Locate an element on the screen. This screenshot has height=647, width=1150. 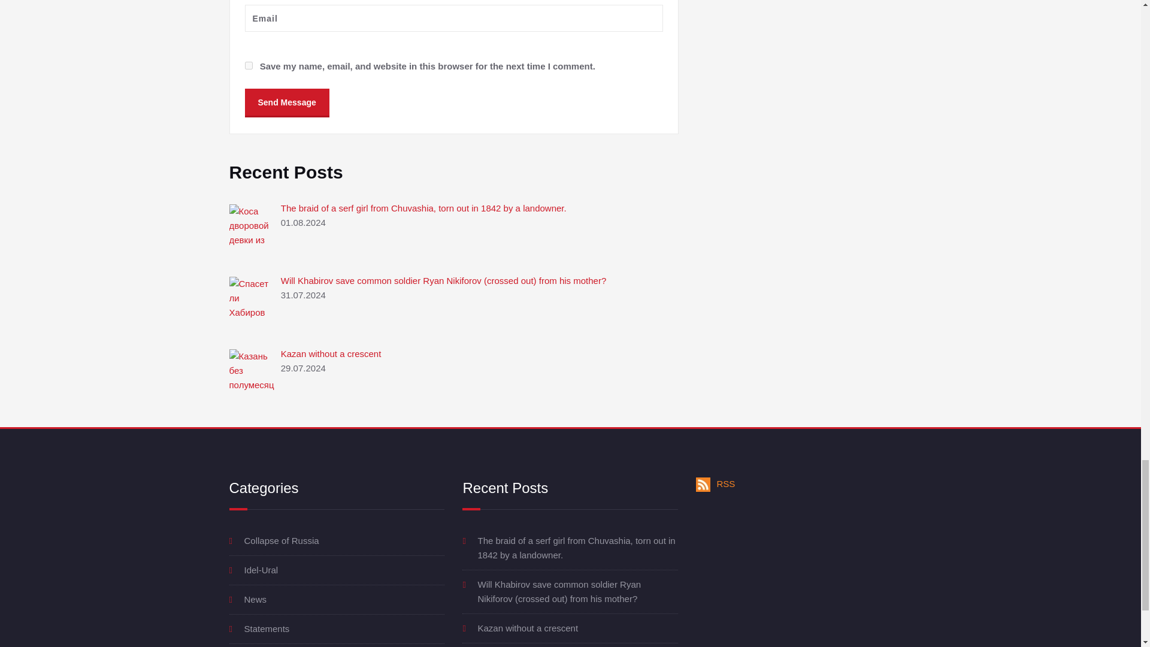
Collapse of Russia is located at coordinates (282, 540).